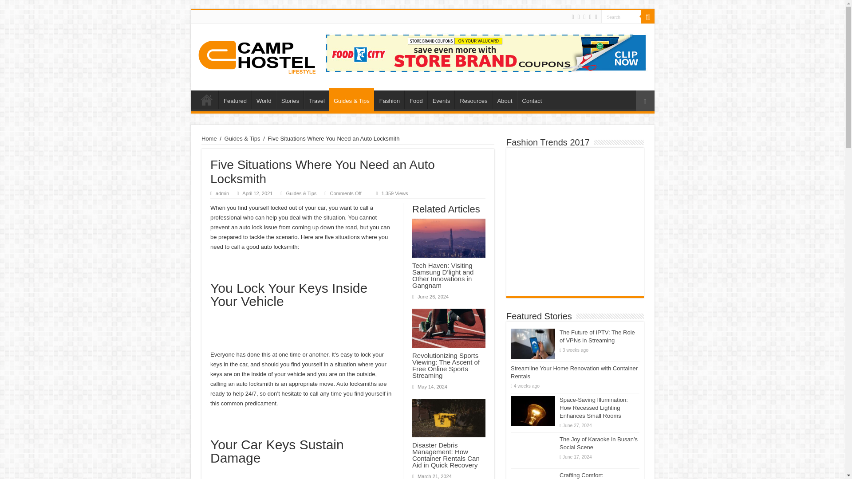 The width and height of the screenshot is (852, 479). What do you see at coordinates (648, 16) in the screenshot?
I see `Search` at bounding box center [648, 16].